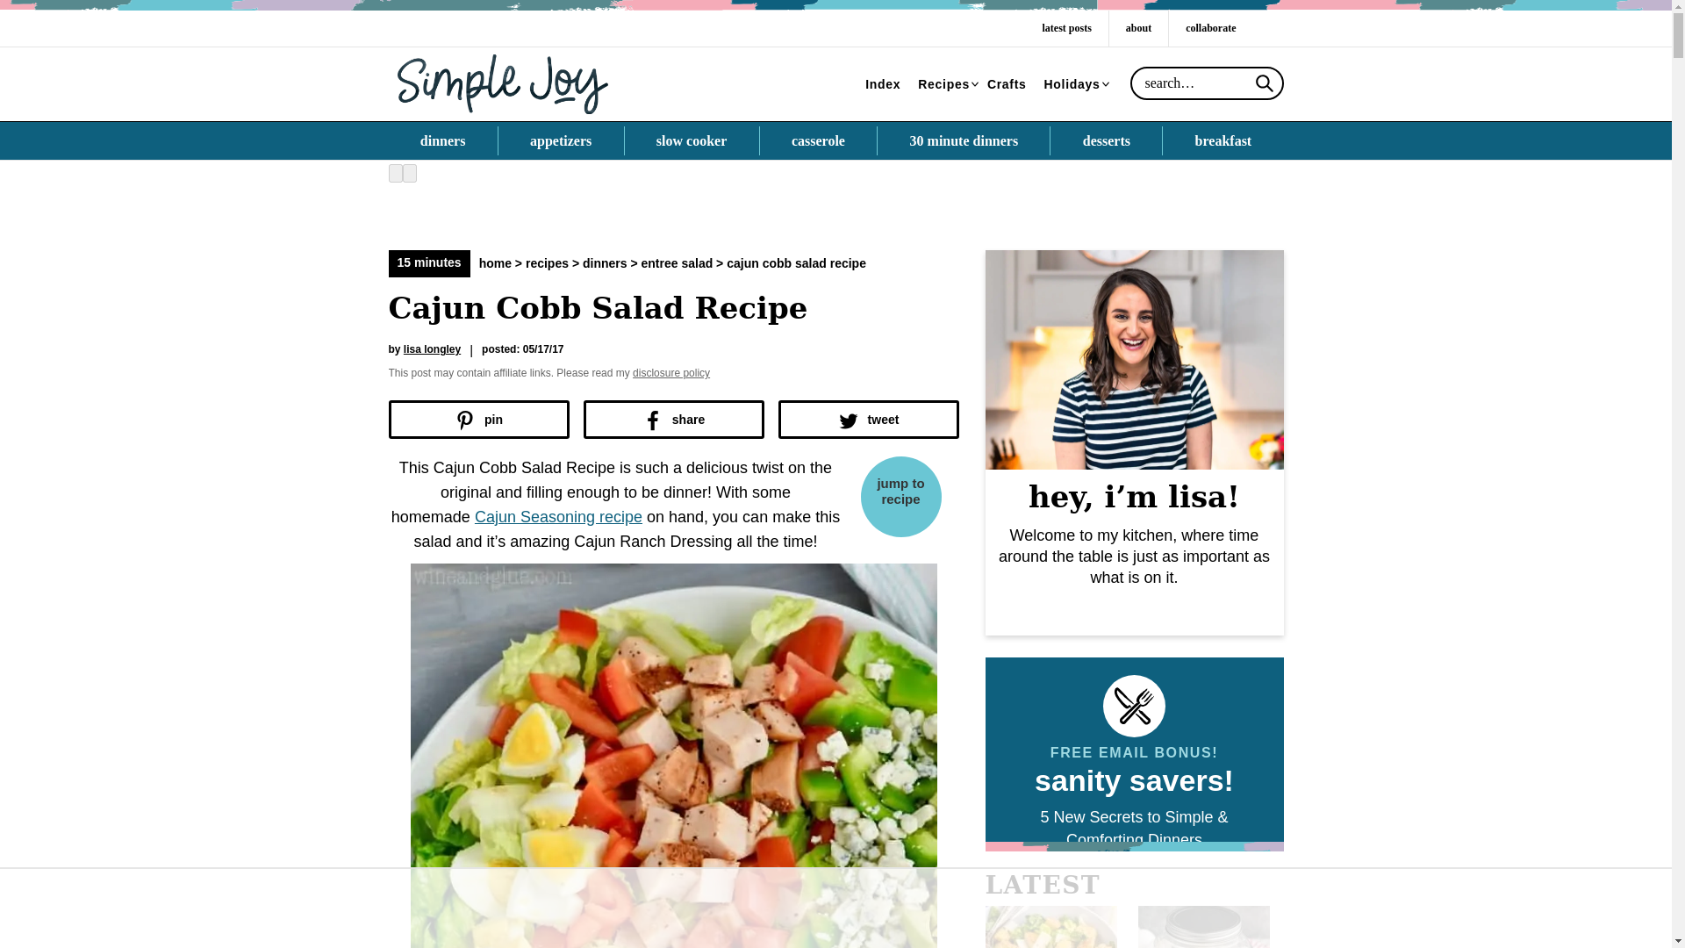 The width and height of the screenshot is (1685, 948). What do you see at coordinates (944, 84) in the screenshot?
I see `Recipes` at bounding box center [944, 84].